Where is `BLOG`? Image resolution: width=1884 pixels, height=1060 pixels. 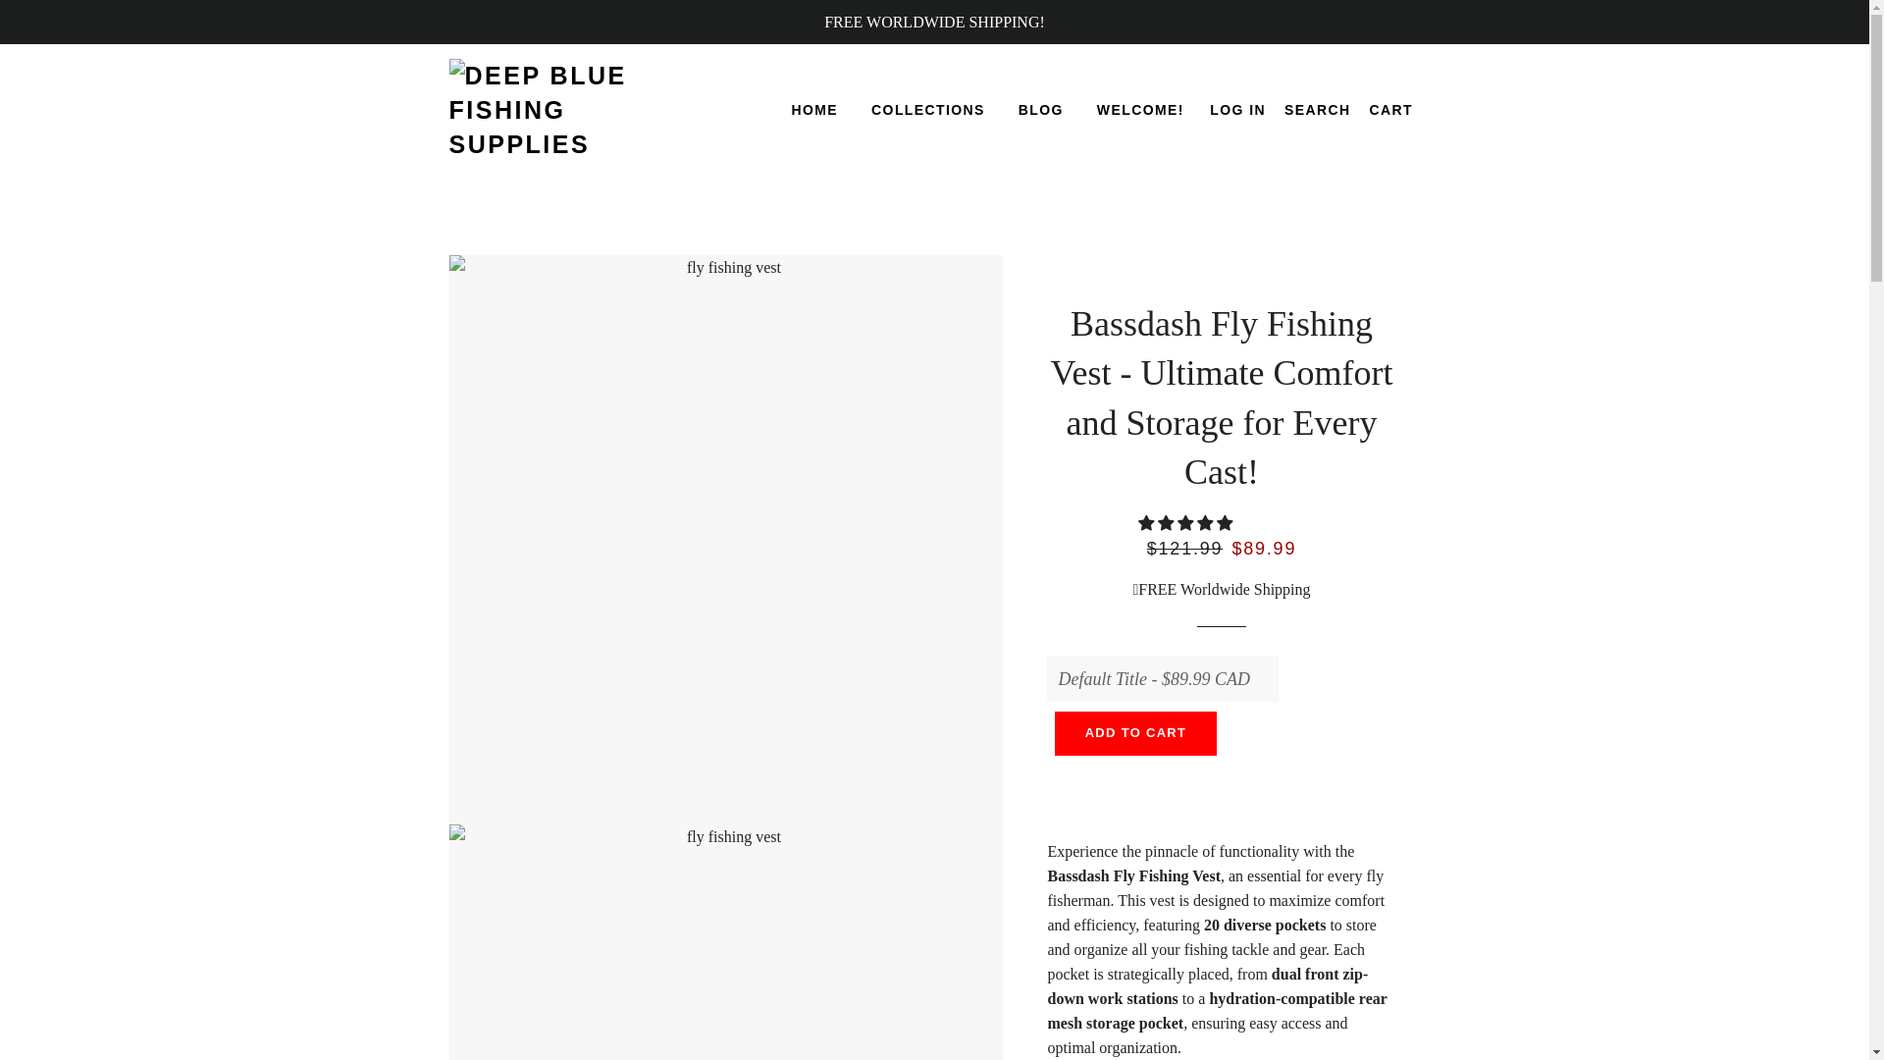
BLOG is located at coordinates (1040, 111).